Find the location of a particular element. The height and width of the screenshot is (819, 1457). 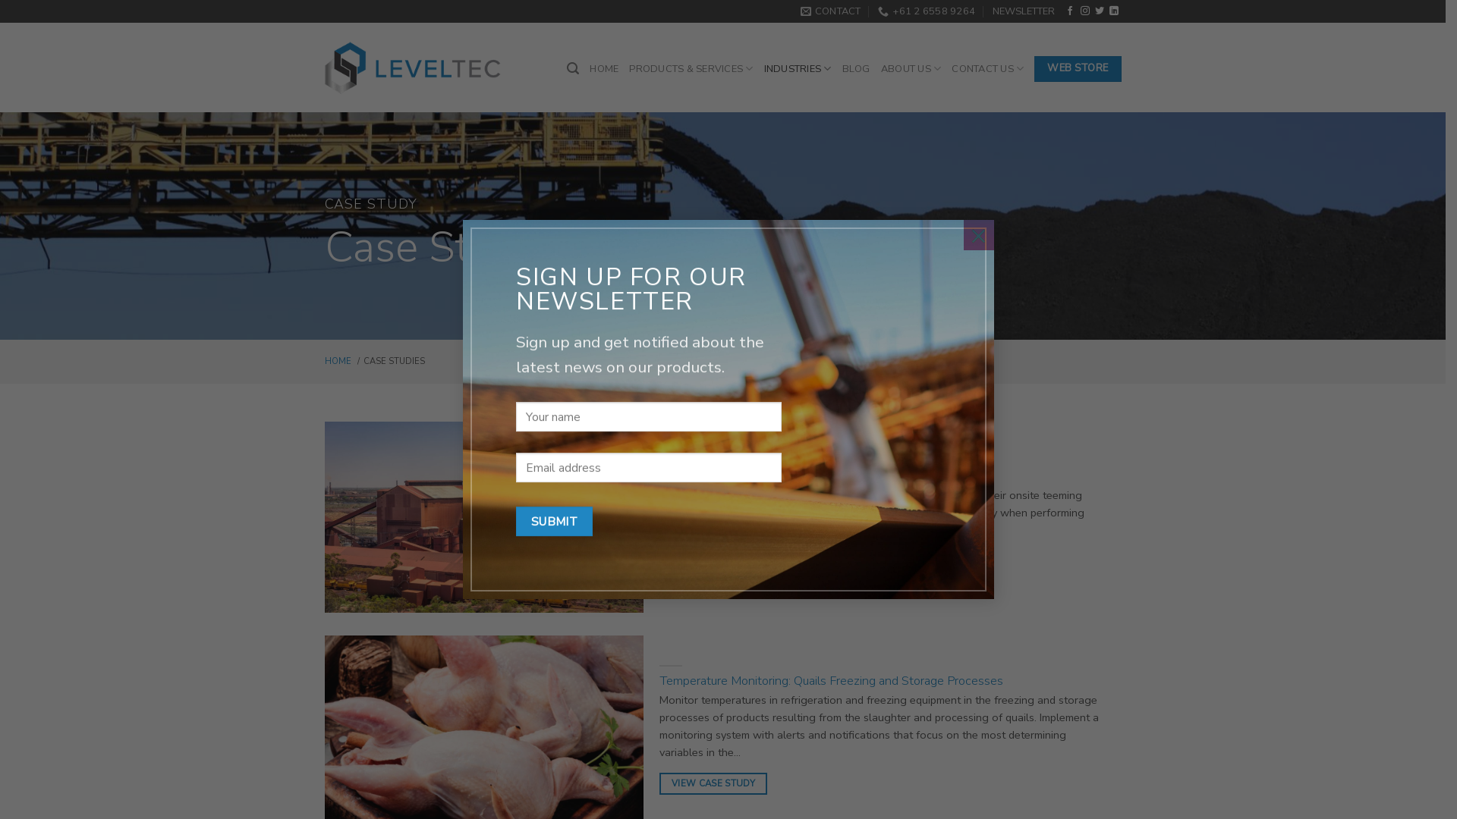

WEB STORE is located at coordinates (1078, 69).